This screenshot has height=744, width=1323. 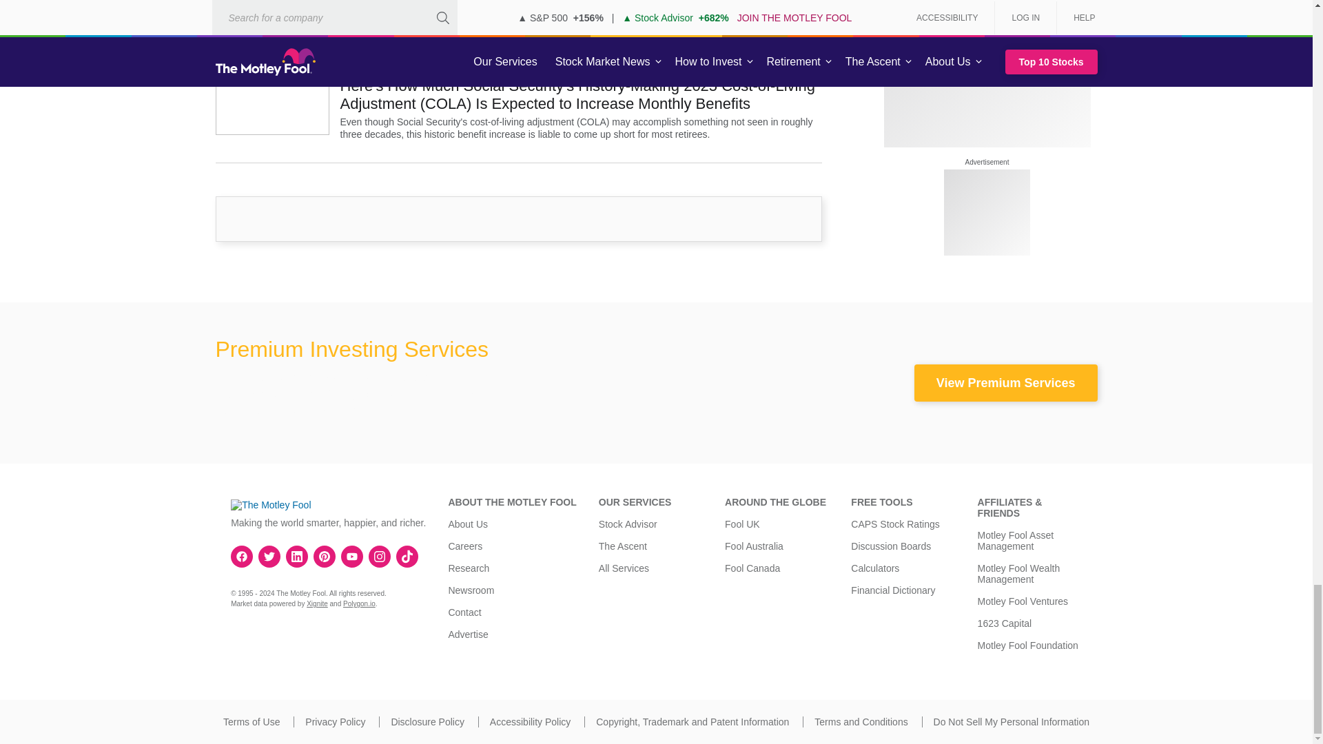 What do you see at coordinates (692, 722) in the screenshot?
I see `Copyright, Trademark and Patent Information` at bounding box center [692, 722].